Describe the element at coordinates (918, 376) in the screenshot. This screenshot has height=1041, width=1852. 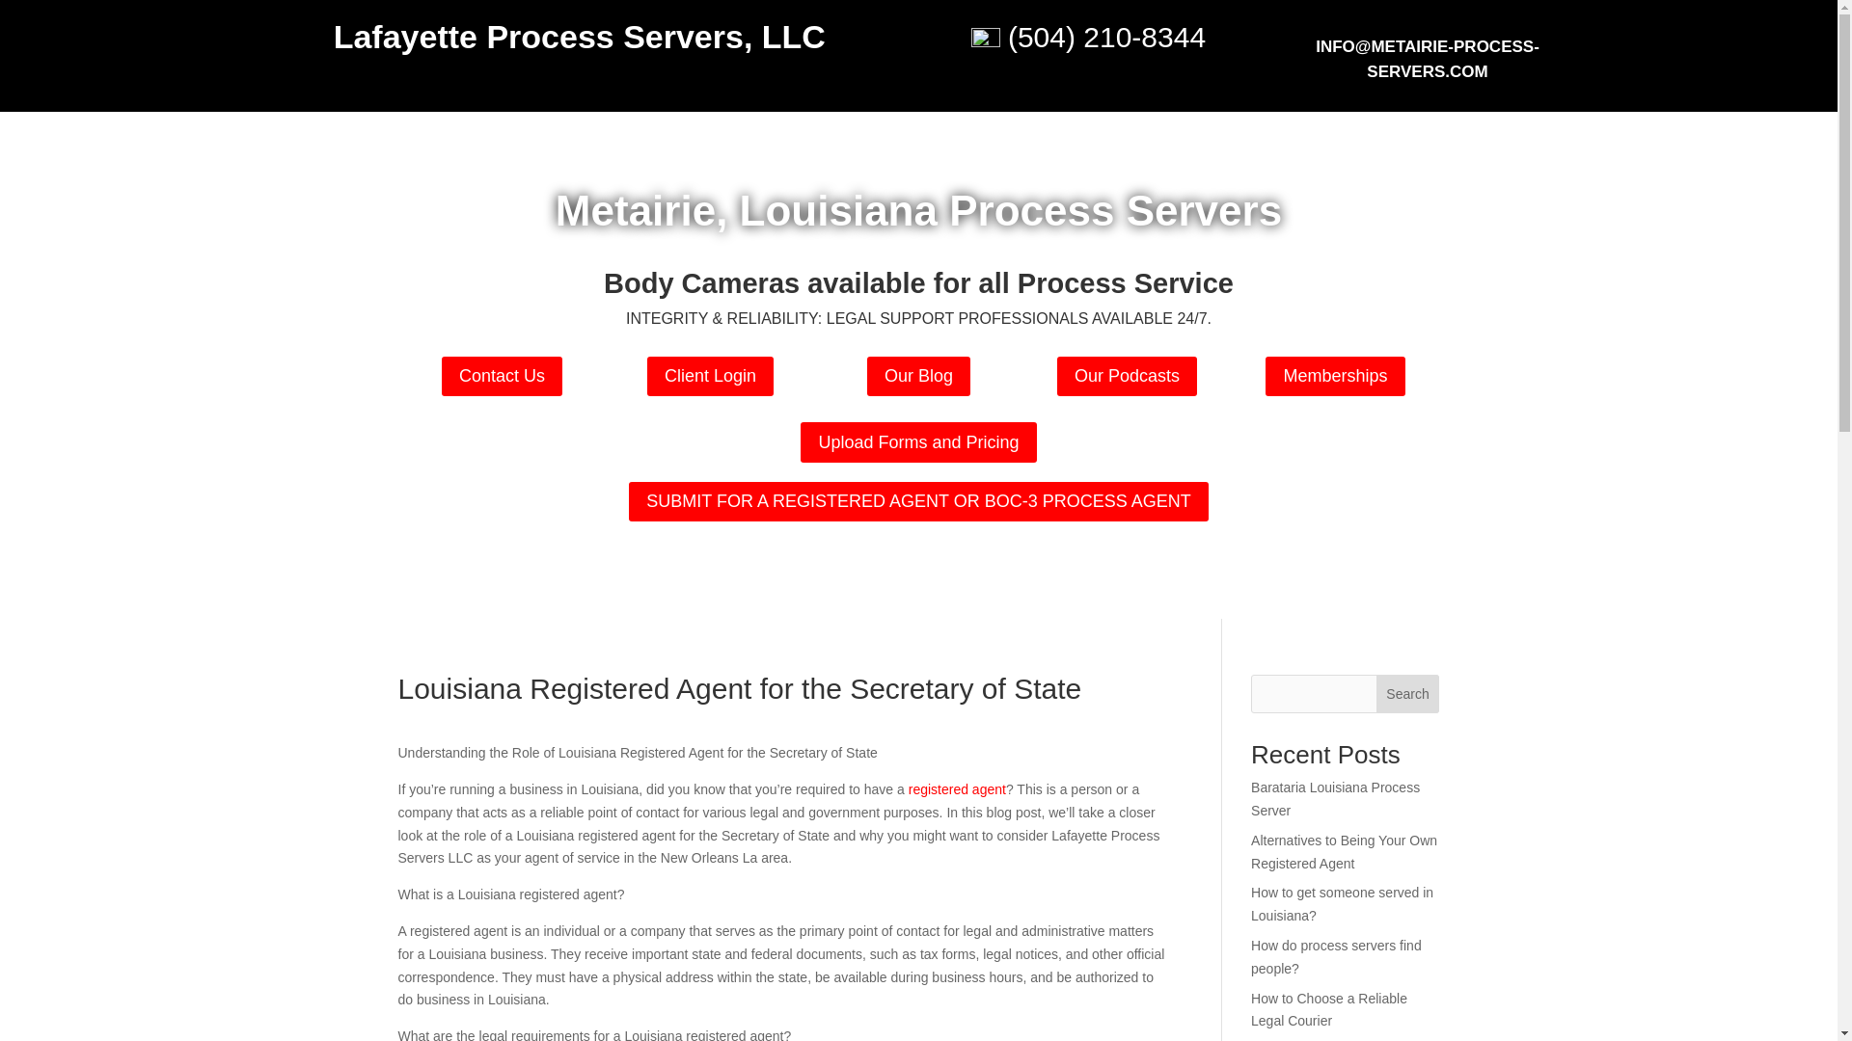
I see `Our Blog` at that location.